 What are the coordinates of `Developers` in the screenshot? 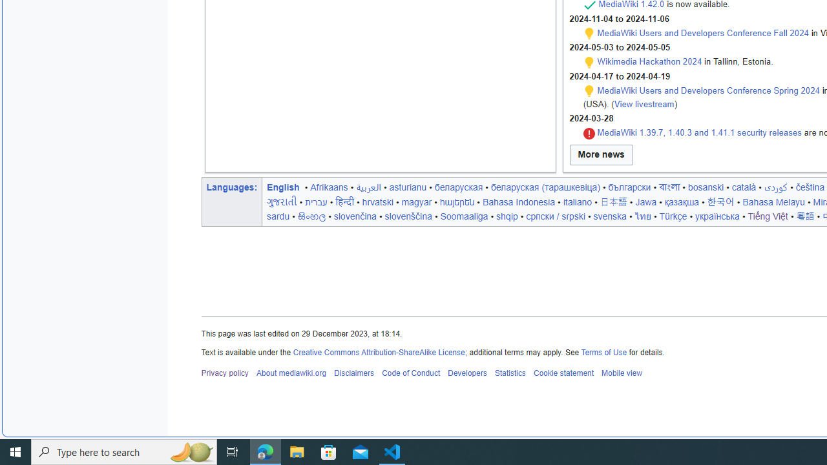 It's located at (466, 373).